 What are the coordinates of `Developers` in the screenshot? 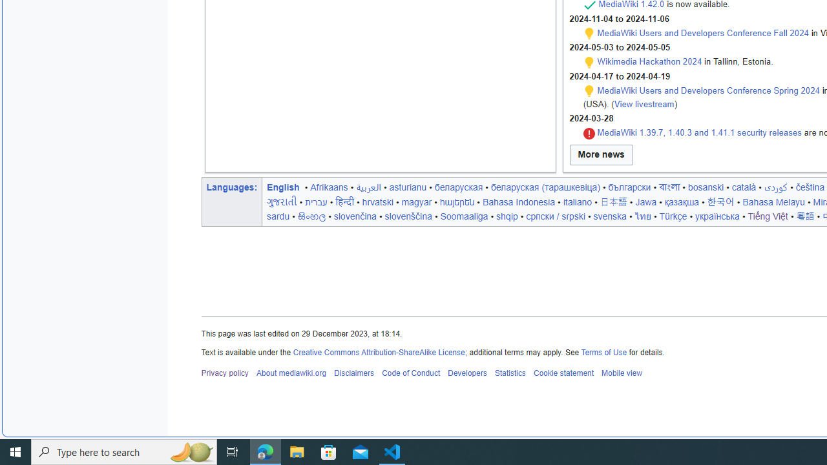 It's located at (466, 373).